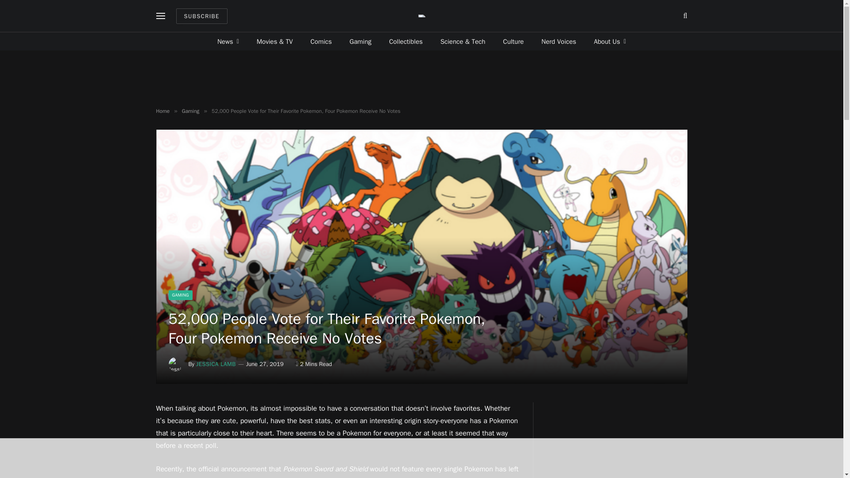  I want to click on Gaming, so click(360, 42).